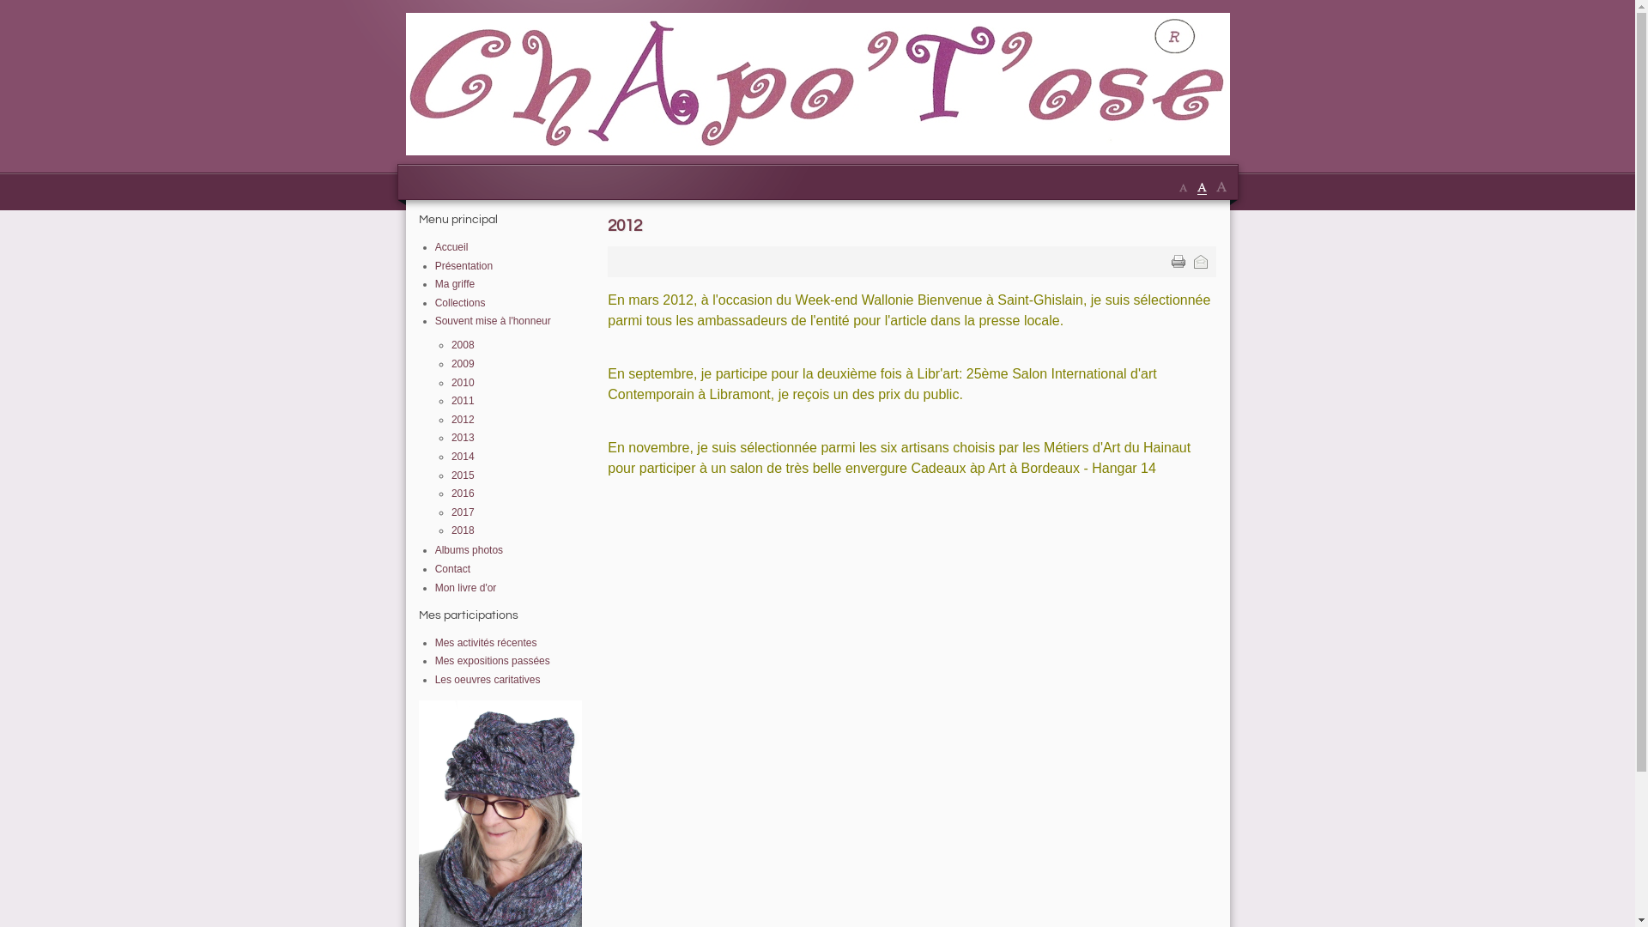 The width and height of the screenshot is (1648, 927). I want to click on E-mail, so click(1201, 262).